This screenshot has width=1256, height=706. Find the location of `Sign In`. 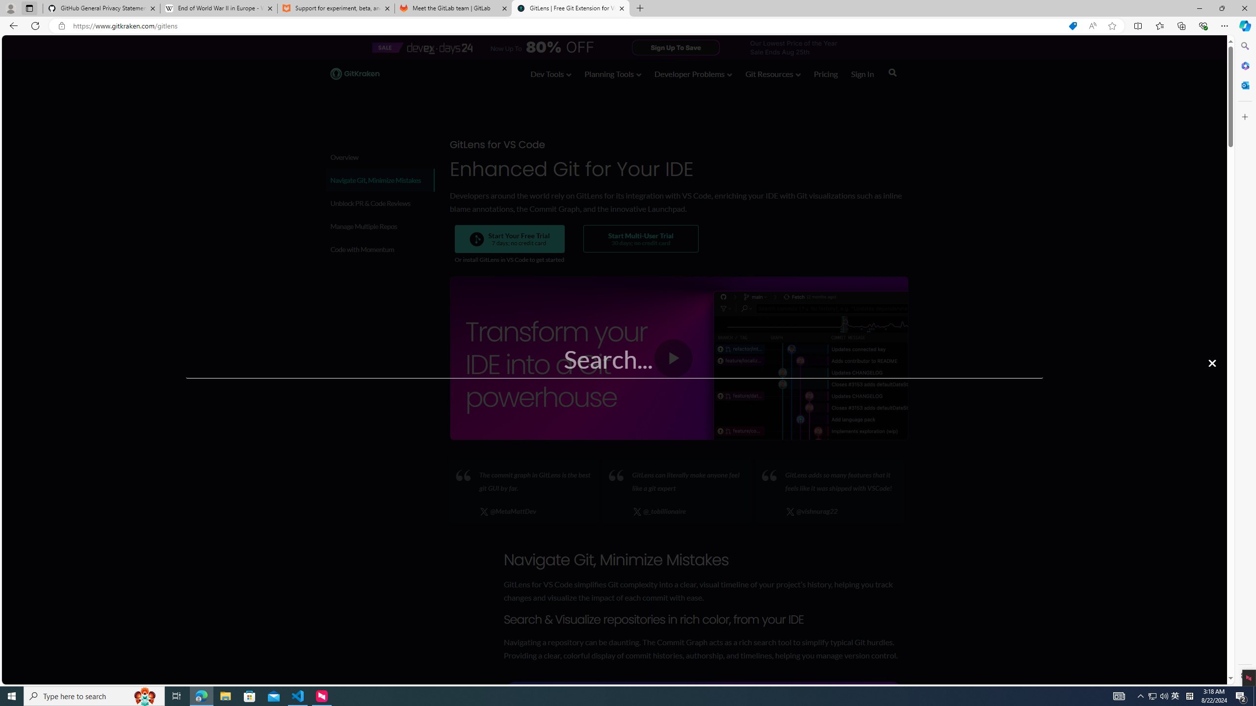

Sign In is located at coordinates (862, 74).